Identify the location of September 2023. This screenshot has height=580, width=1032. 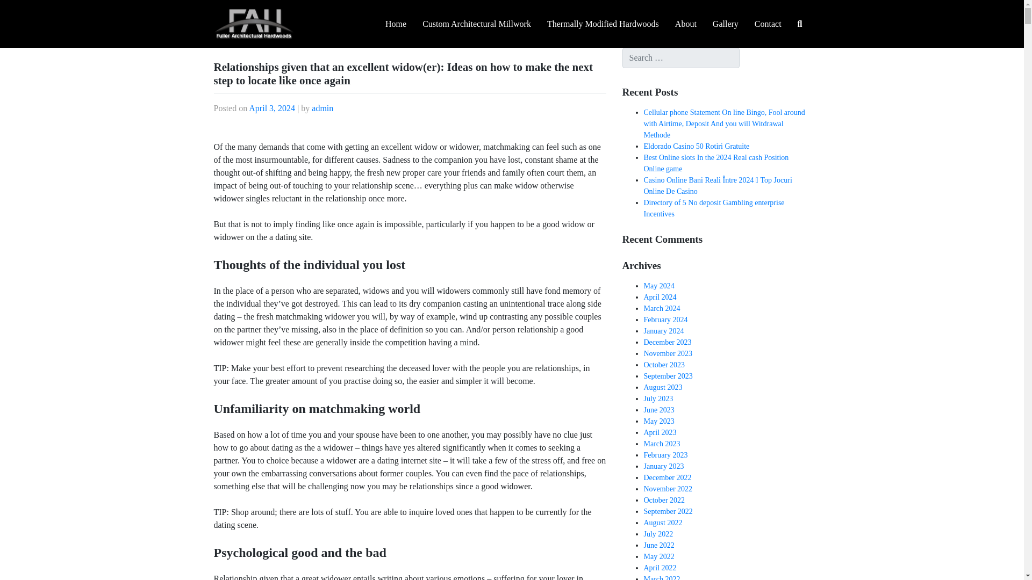
(668, 376).